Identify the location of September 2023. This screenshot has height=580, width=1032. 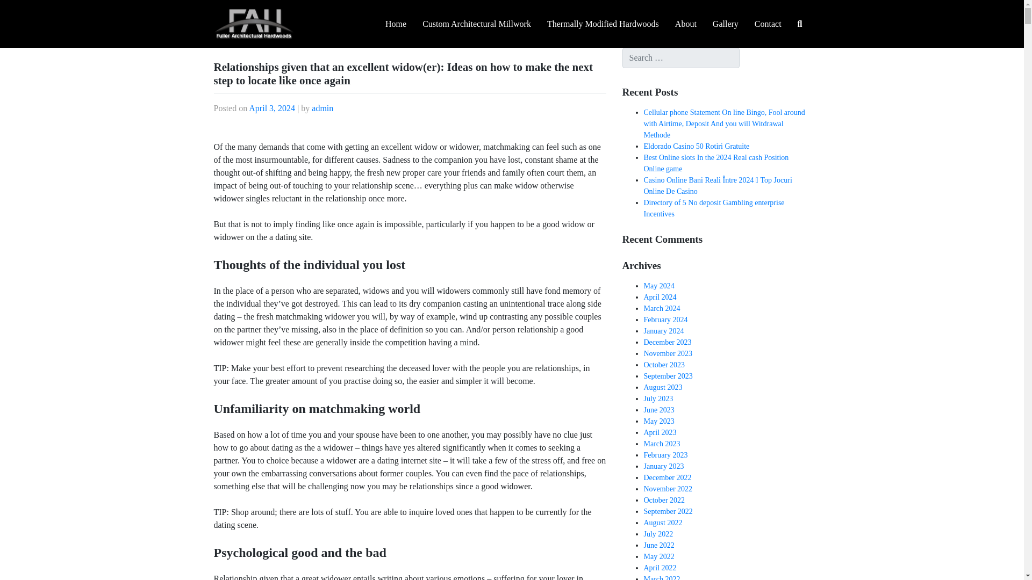
(668, 376).